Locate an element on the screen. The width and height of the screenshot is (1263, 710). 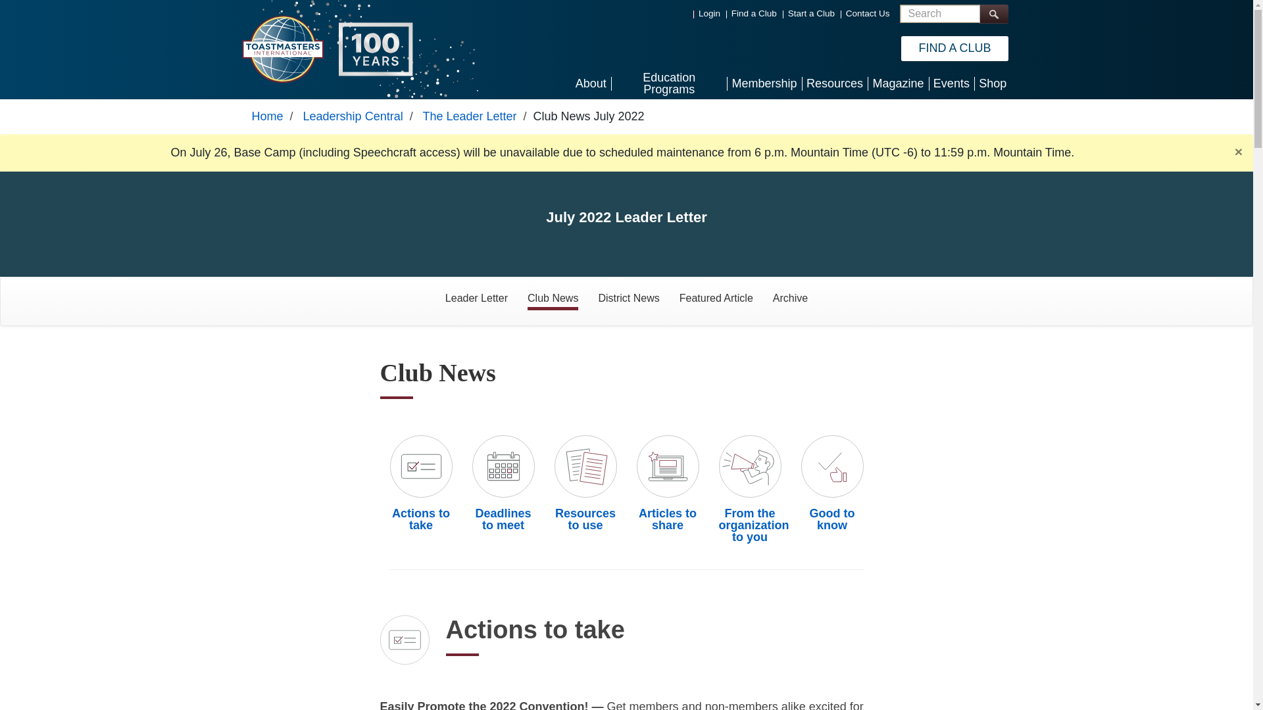
The Leader Letter is located at coordinates (469, 116).